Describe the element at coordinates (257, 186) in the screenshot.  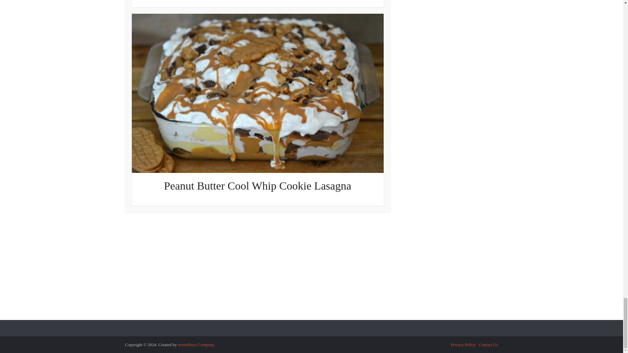
I see `Peanut Butter Cool Whip Cookie Lasagna` at that location.